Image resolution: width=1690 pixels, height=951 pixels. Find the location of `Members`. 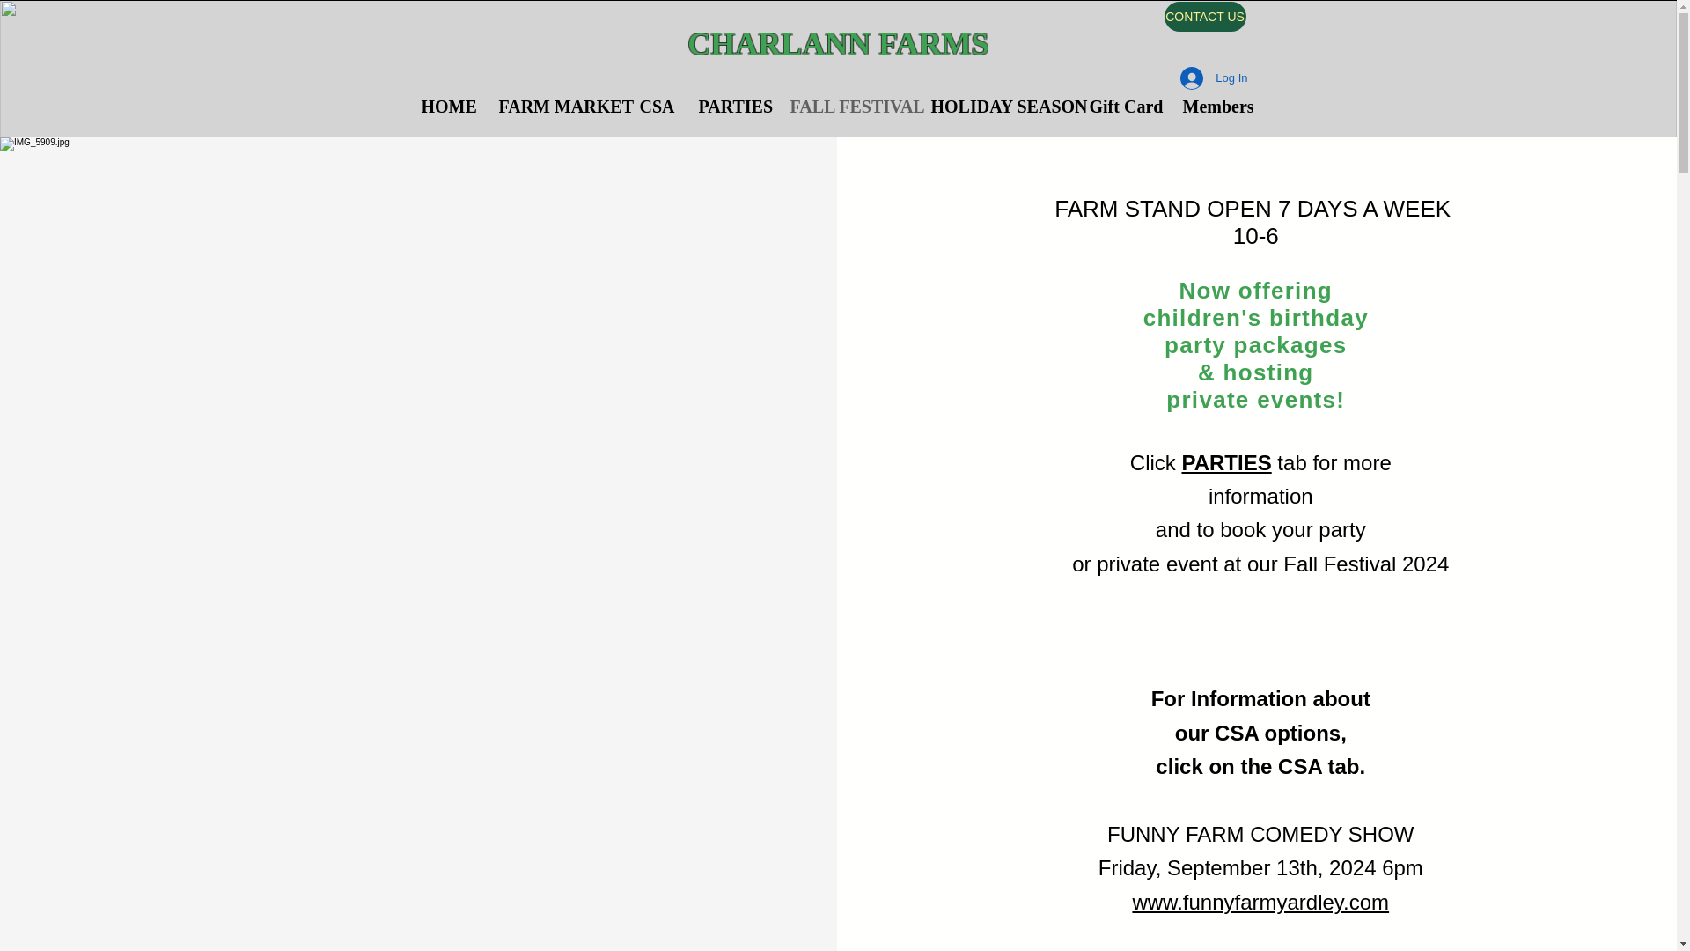

Members is located at coordinates (1216, 107).